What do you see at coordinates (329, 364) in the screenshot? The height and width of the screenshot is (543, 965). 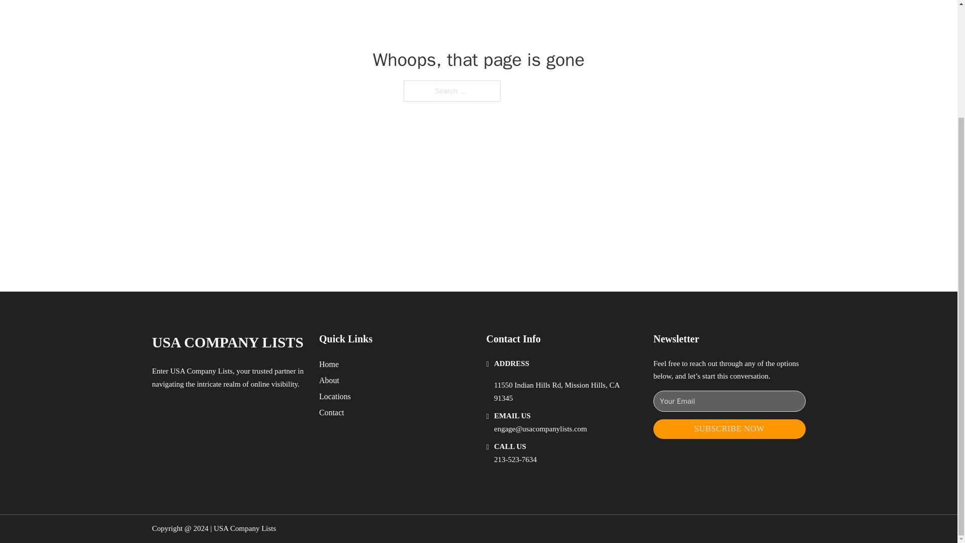 I see `Home` at bounding box center [329, 364].